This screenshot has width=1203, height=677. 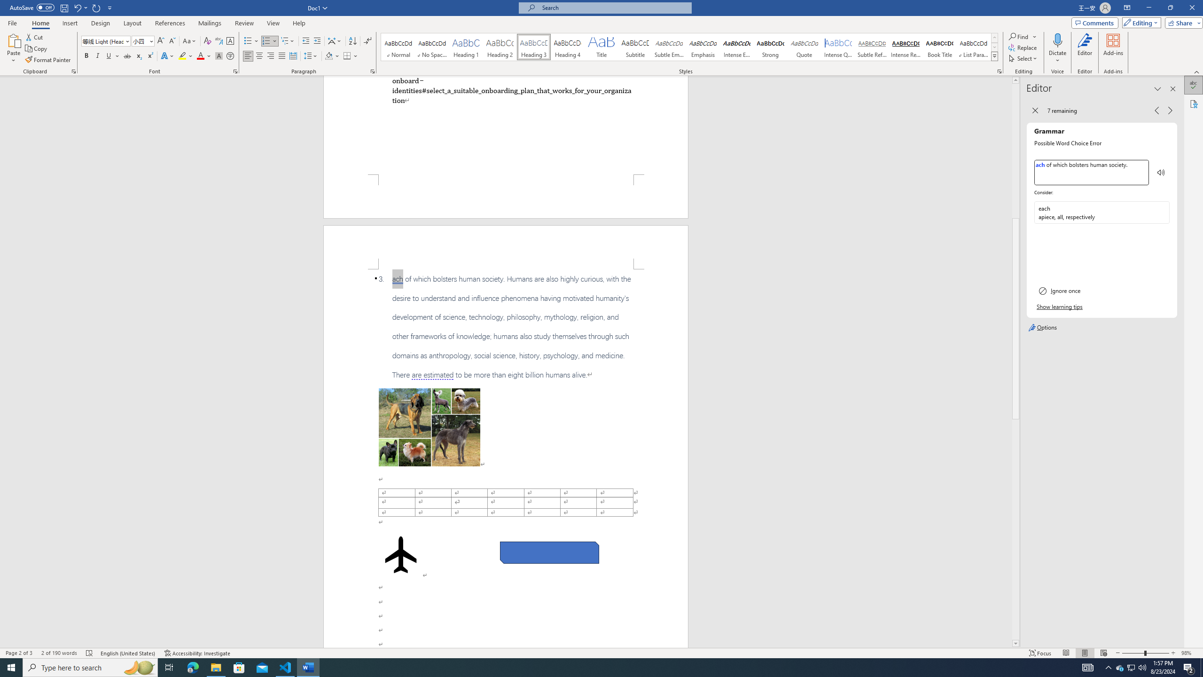 What do you see at coordinates (190, 41) in the screenshot?
I see `Change Case` at bounding box center [190, 41].